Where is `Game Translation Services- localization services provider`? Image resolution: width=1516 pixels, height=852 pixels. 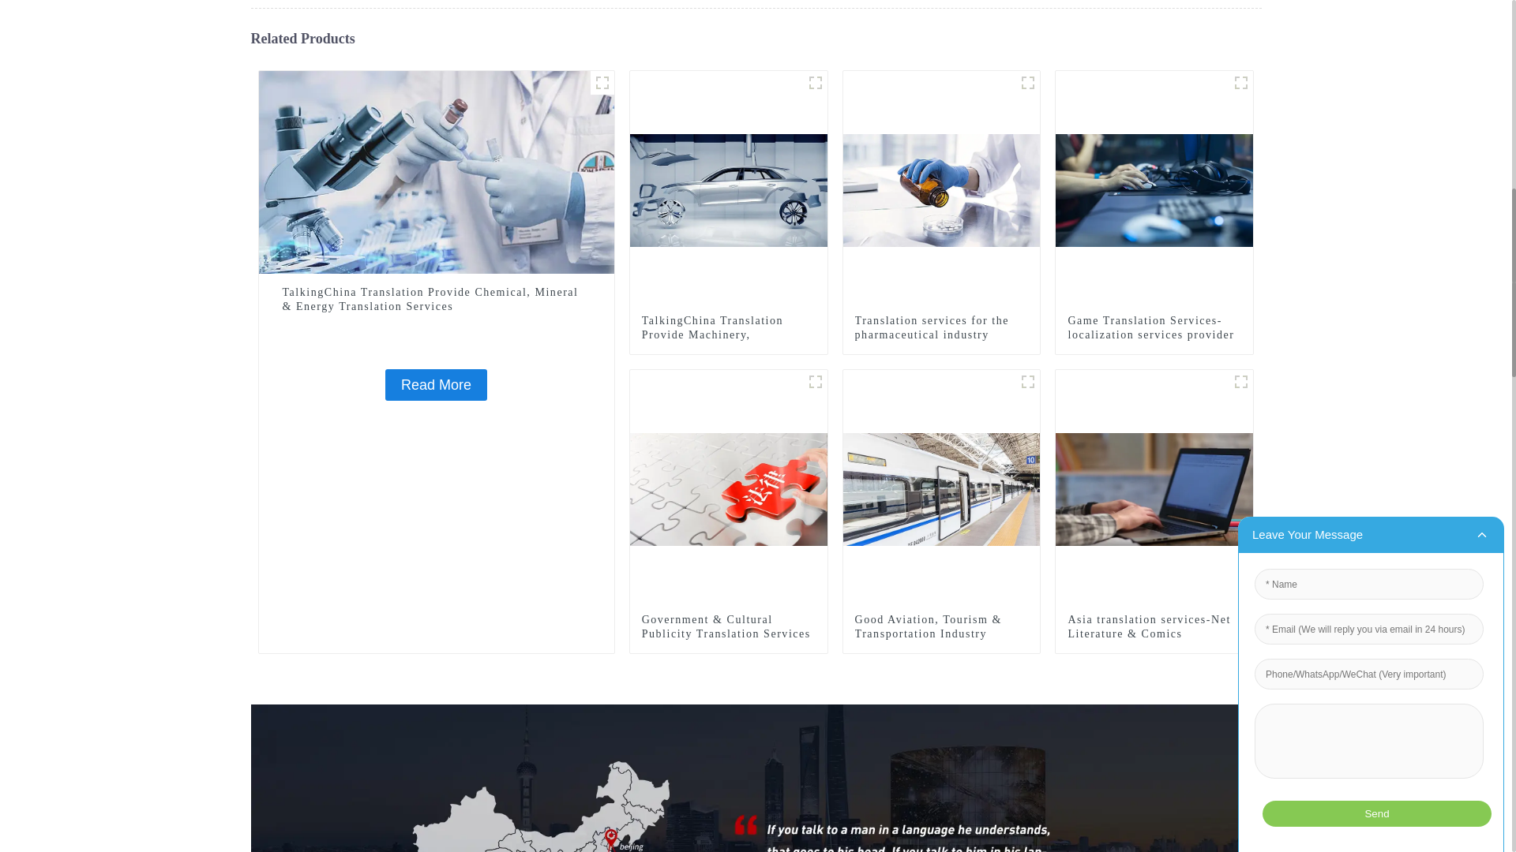
Game Translation Services- localization services provider is located at coordinates (1154, 328).